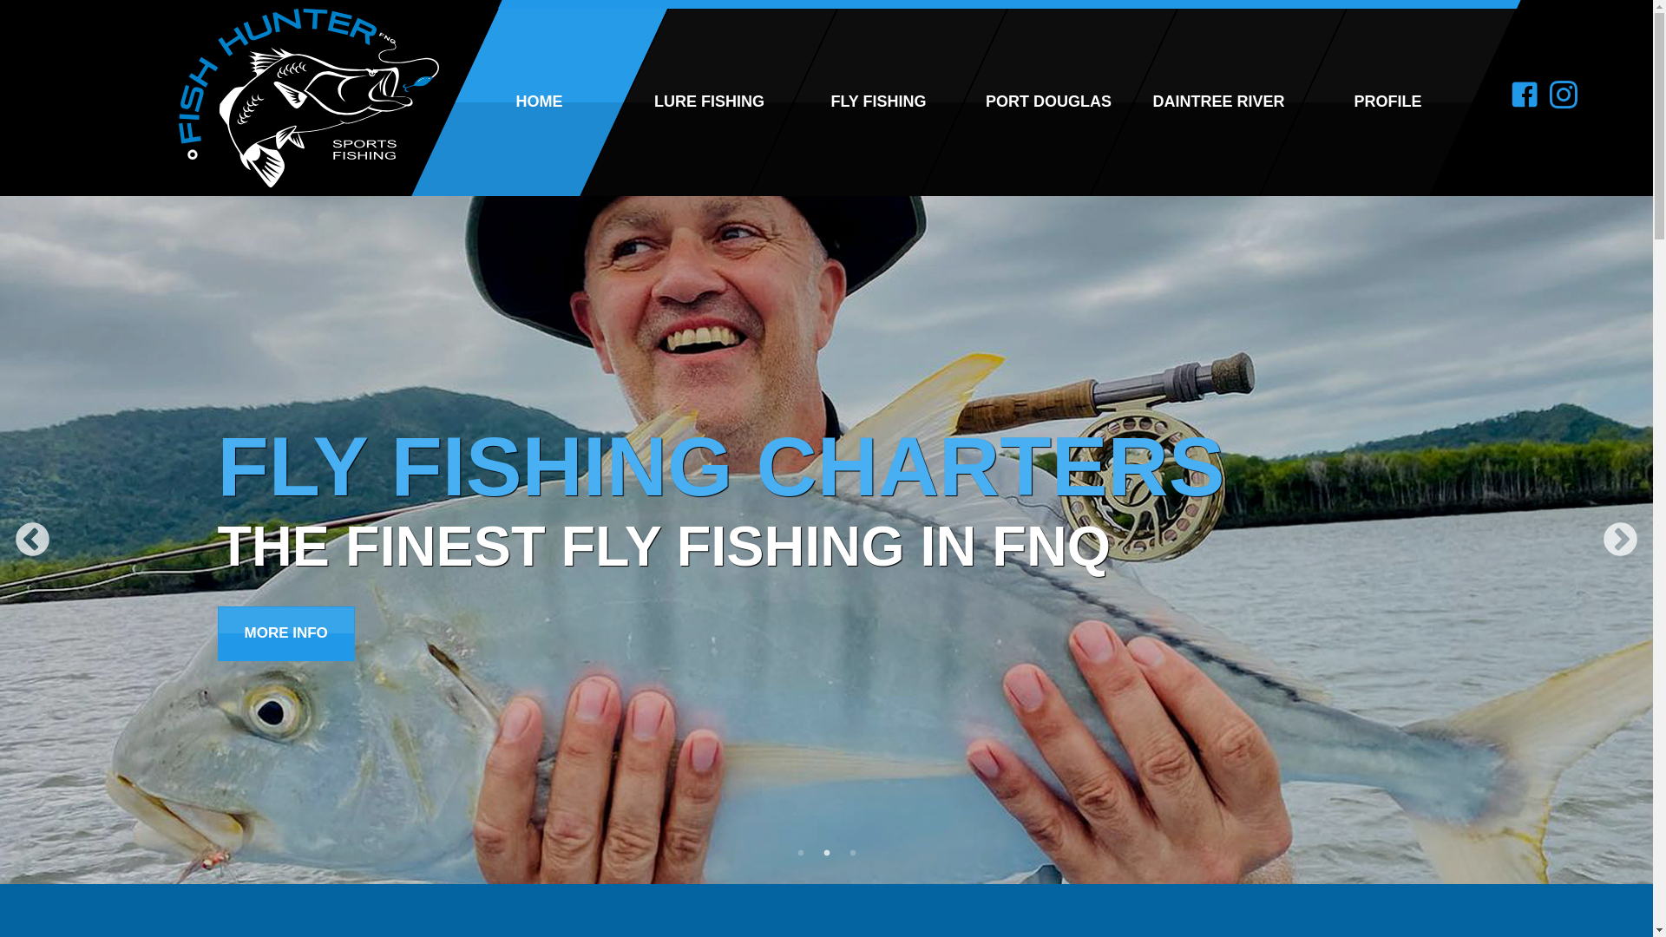  I want to click on MORE INFO, so click(285, 633).